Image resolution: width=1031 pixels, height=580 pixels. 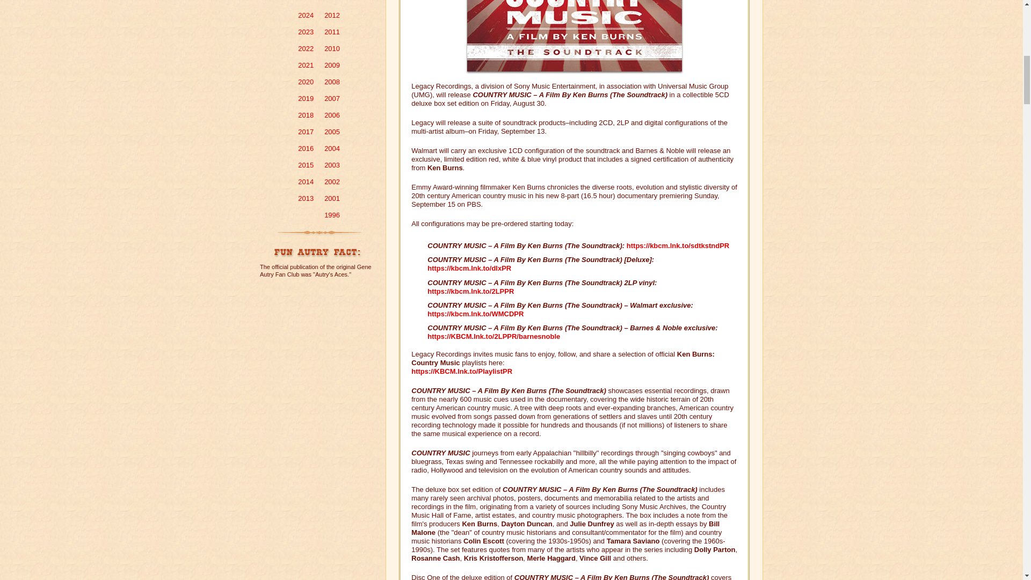 I want to click on 2014, so click(x=305, y=182).